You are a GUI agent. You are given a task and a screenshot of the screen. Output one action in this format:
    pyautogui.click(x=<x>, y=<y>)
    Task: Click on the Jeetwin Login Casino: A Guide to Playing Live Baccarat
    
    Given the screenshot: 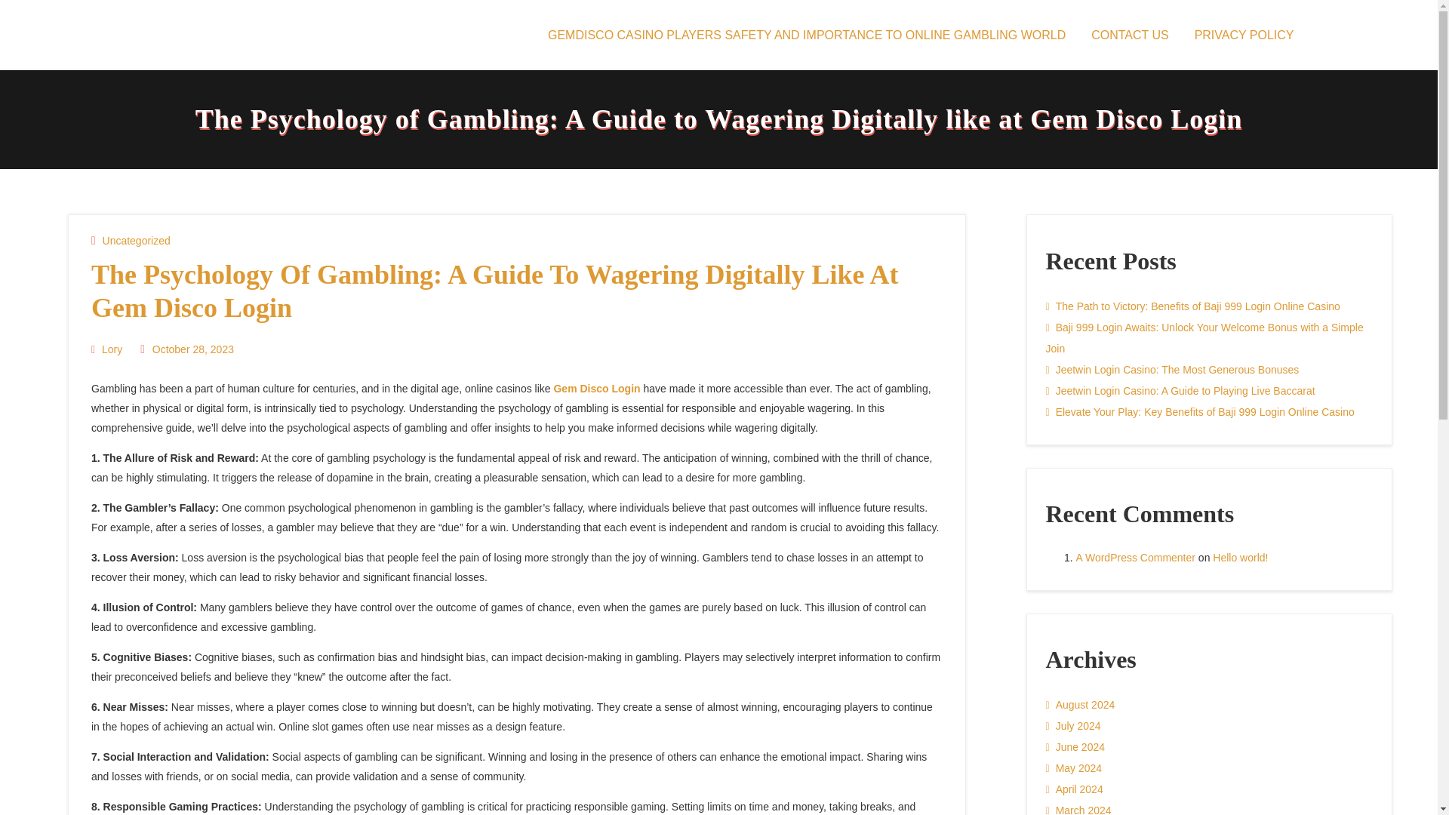 What is the action you would take?
    pyautogui.click(x=1180, y=391)
    